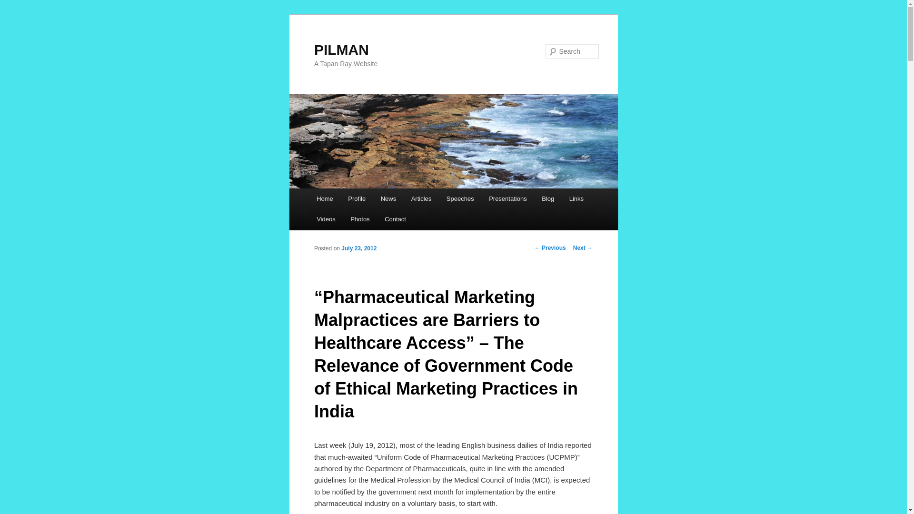 The height and width of the screenshot is (514, 914). I want to click on PILMAN, so click(342, 49).